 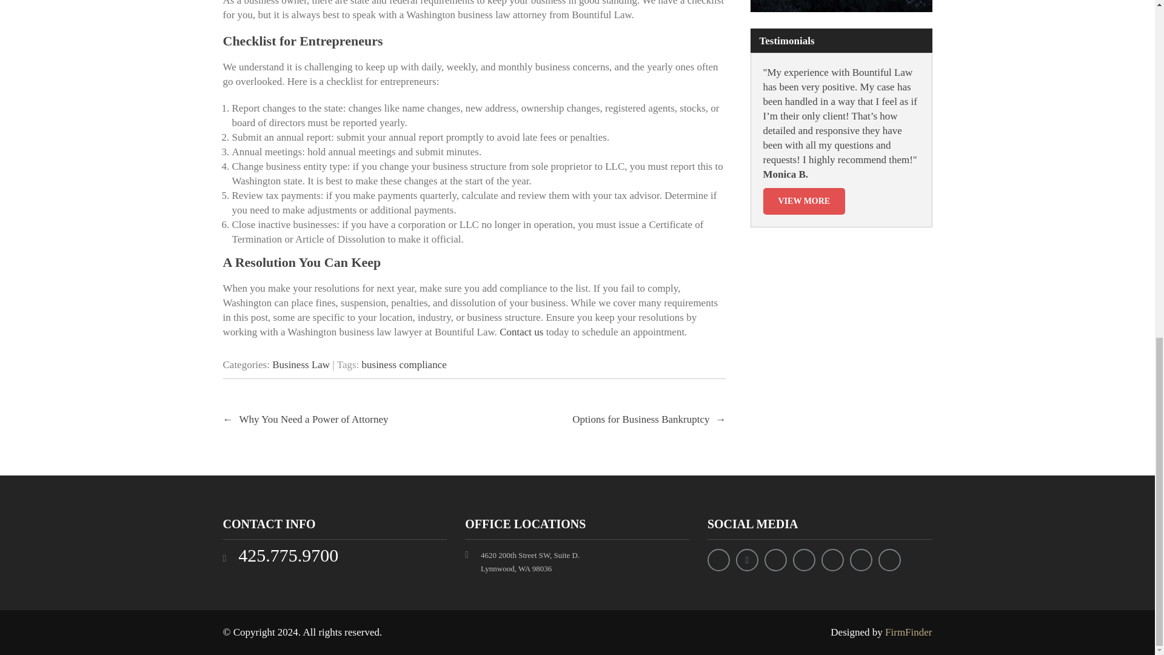 I want to click on Icon Name, so click(x=775, y=560).